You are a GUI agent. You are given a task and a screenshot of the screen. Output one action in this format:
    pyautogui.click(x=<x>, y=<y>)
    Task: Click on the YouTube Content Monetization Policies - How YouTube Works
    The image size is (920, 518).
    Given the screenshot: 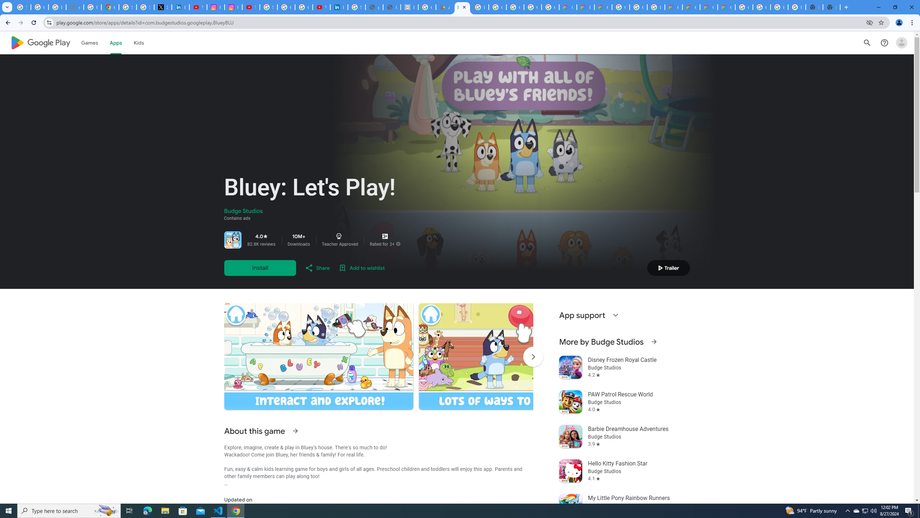 What is the action you would take?
    pyautogui.click(x=198, y=7)
    